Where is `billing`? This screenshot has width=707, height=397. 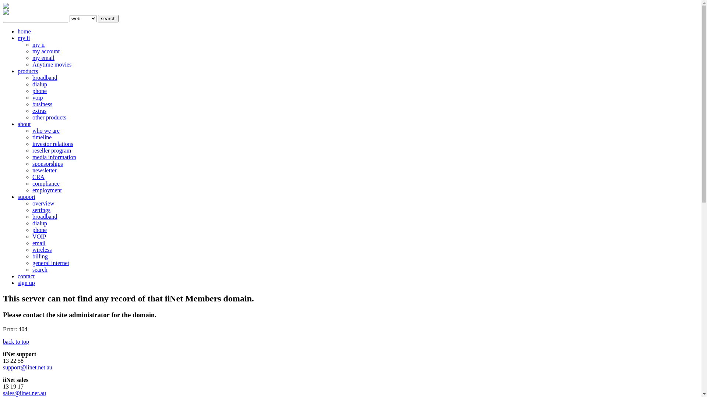
billing is located at coordinates (40, 257).